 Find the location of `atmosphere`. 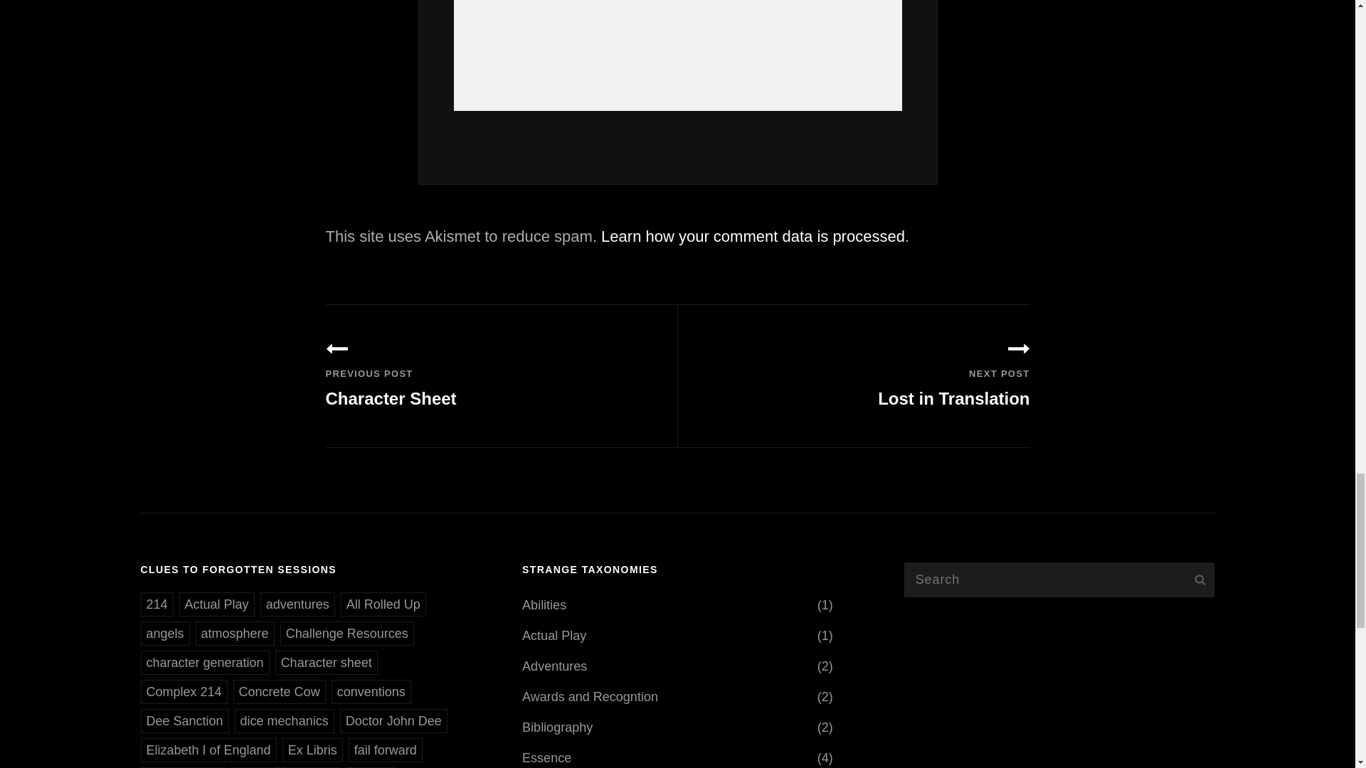

atmosphere is located at coordinates (235, 633).